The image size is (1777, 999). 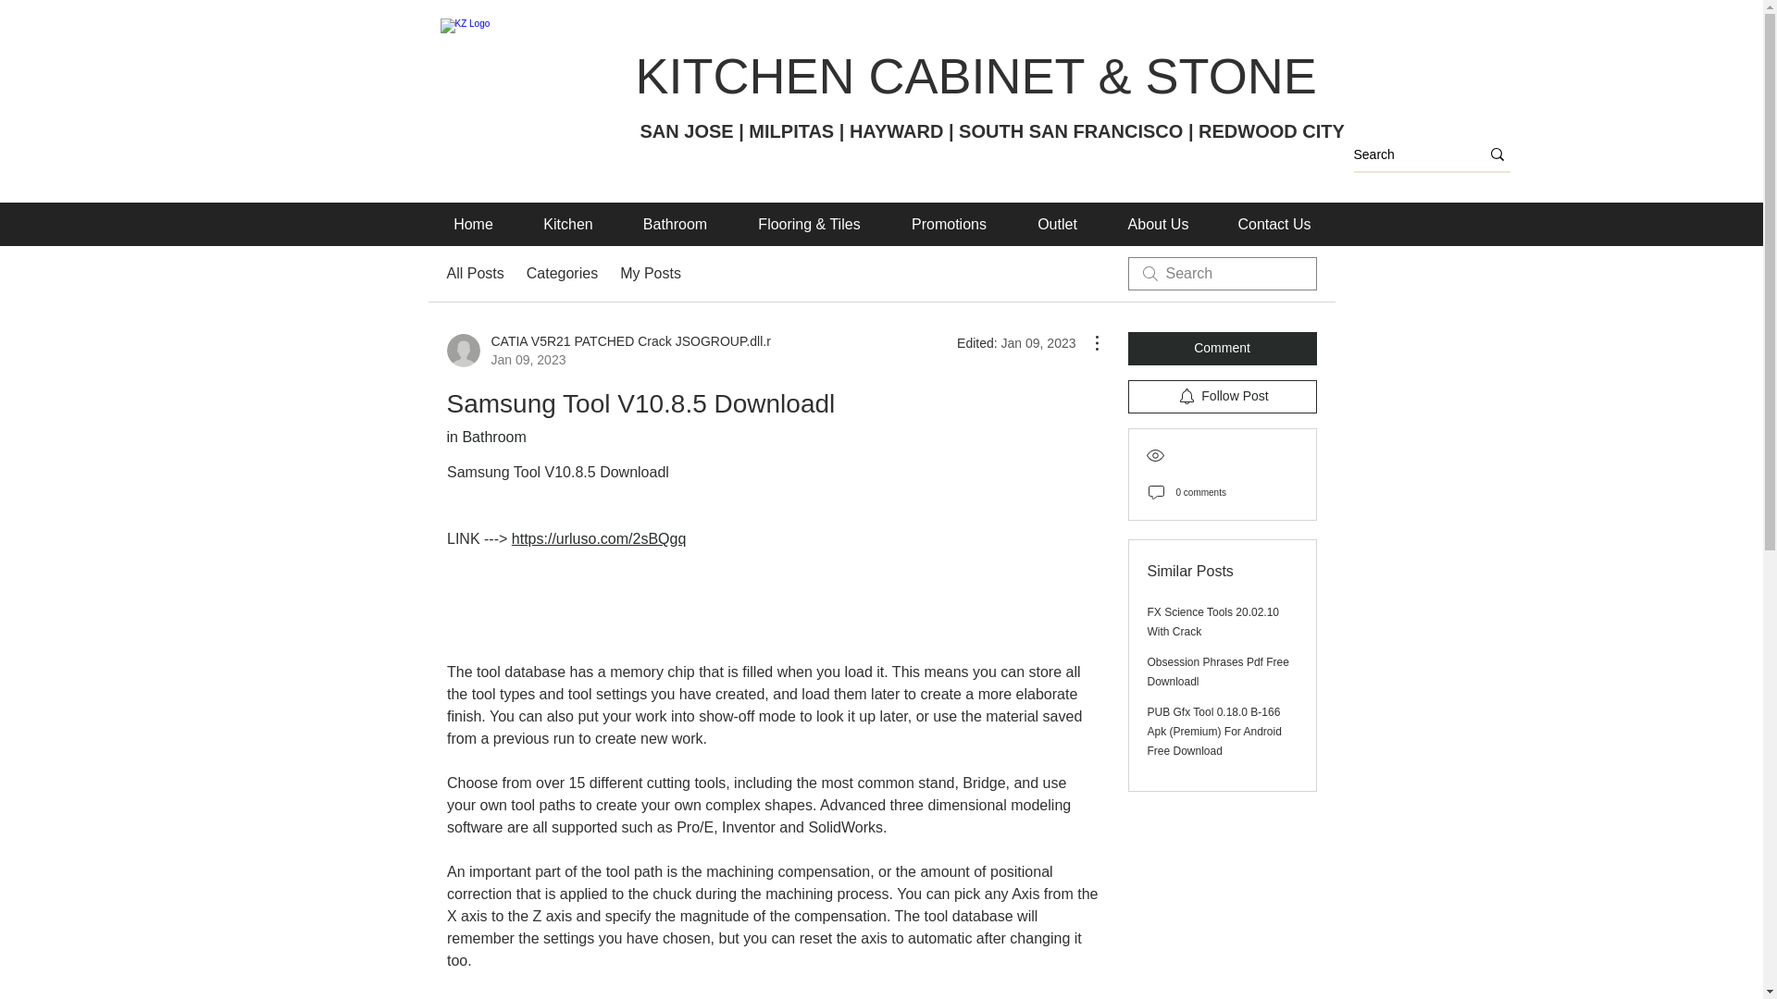 What do you see at coordinates (950, 224) in the screenshot?
I see `My Posts` at bounding box center [950, 224].